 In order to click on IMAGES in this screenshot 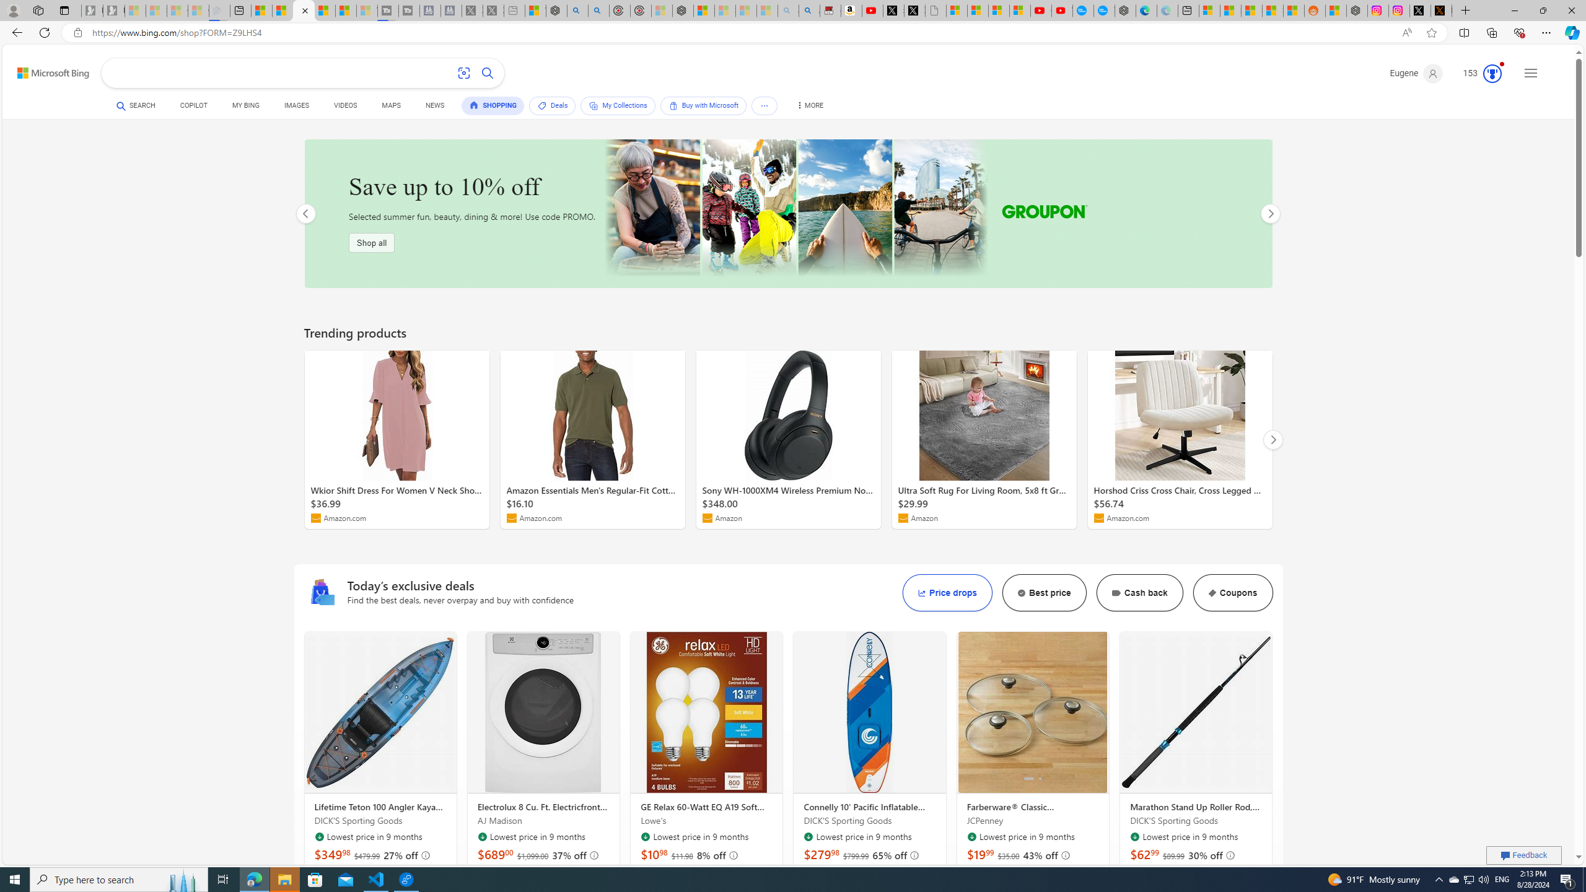, I will do `click(296, 105)`.